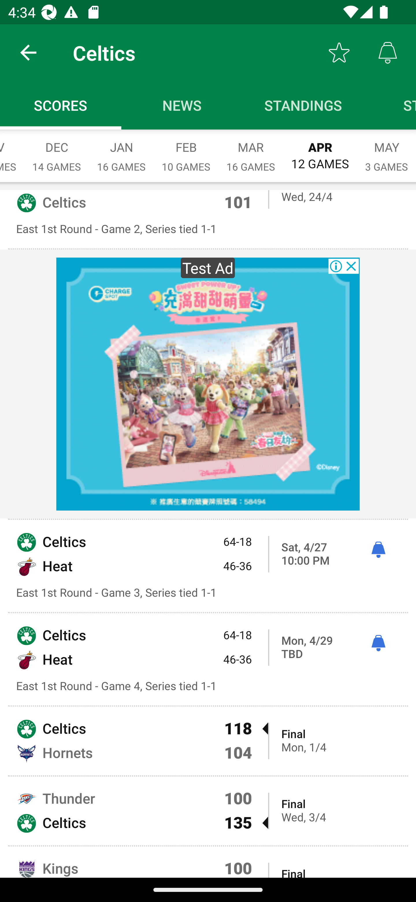  Describe the element at coordinates (339, 52) in the screenshot. I see `Favorite toggle` at that location.